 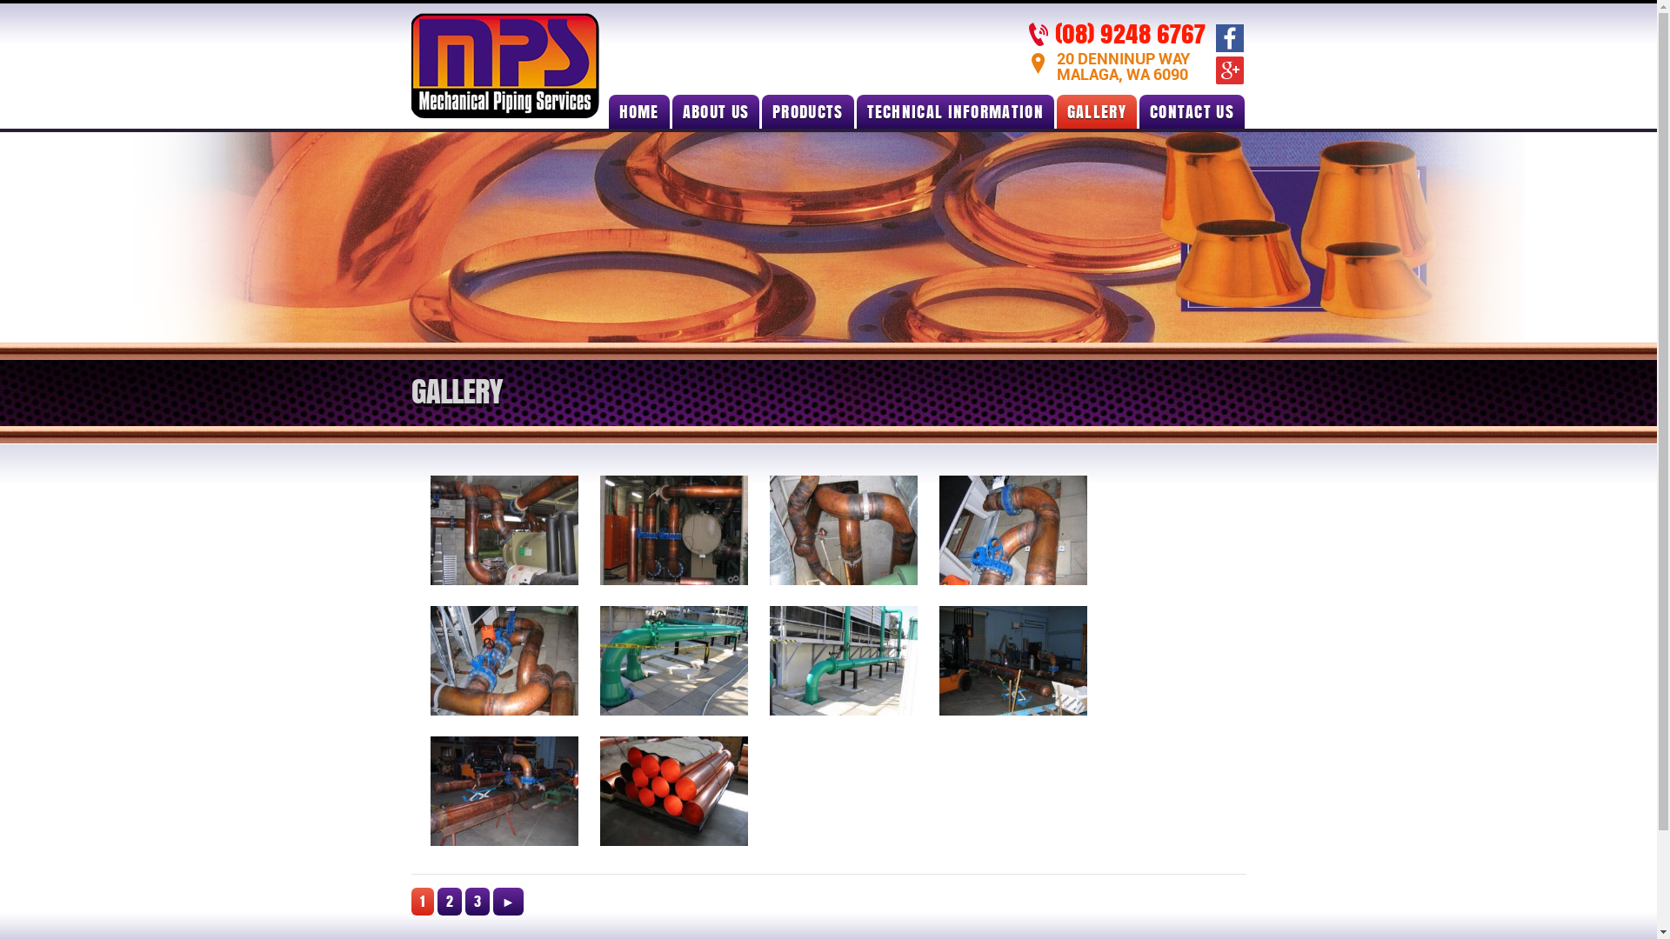 What do you see at coordinates (675, 791) in the screenshot?
I see ` ` at bounding box center [675, 791].